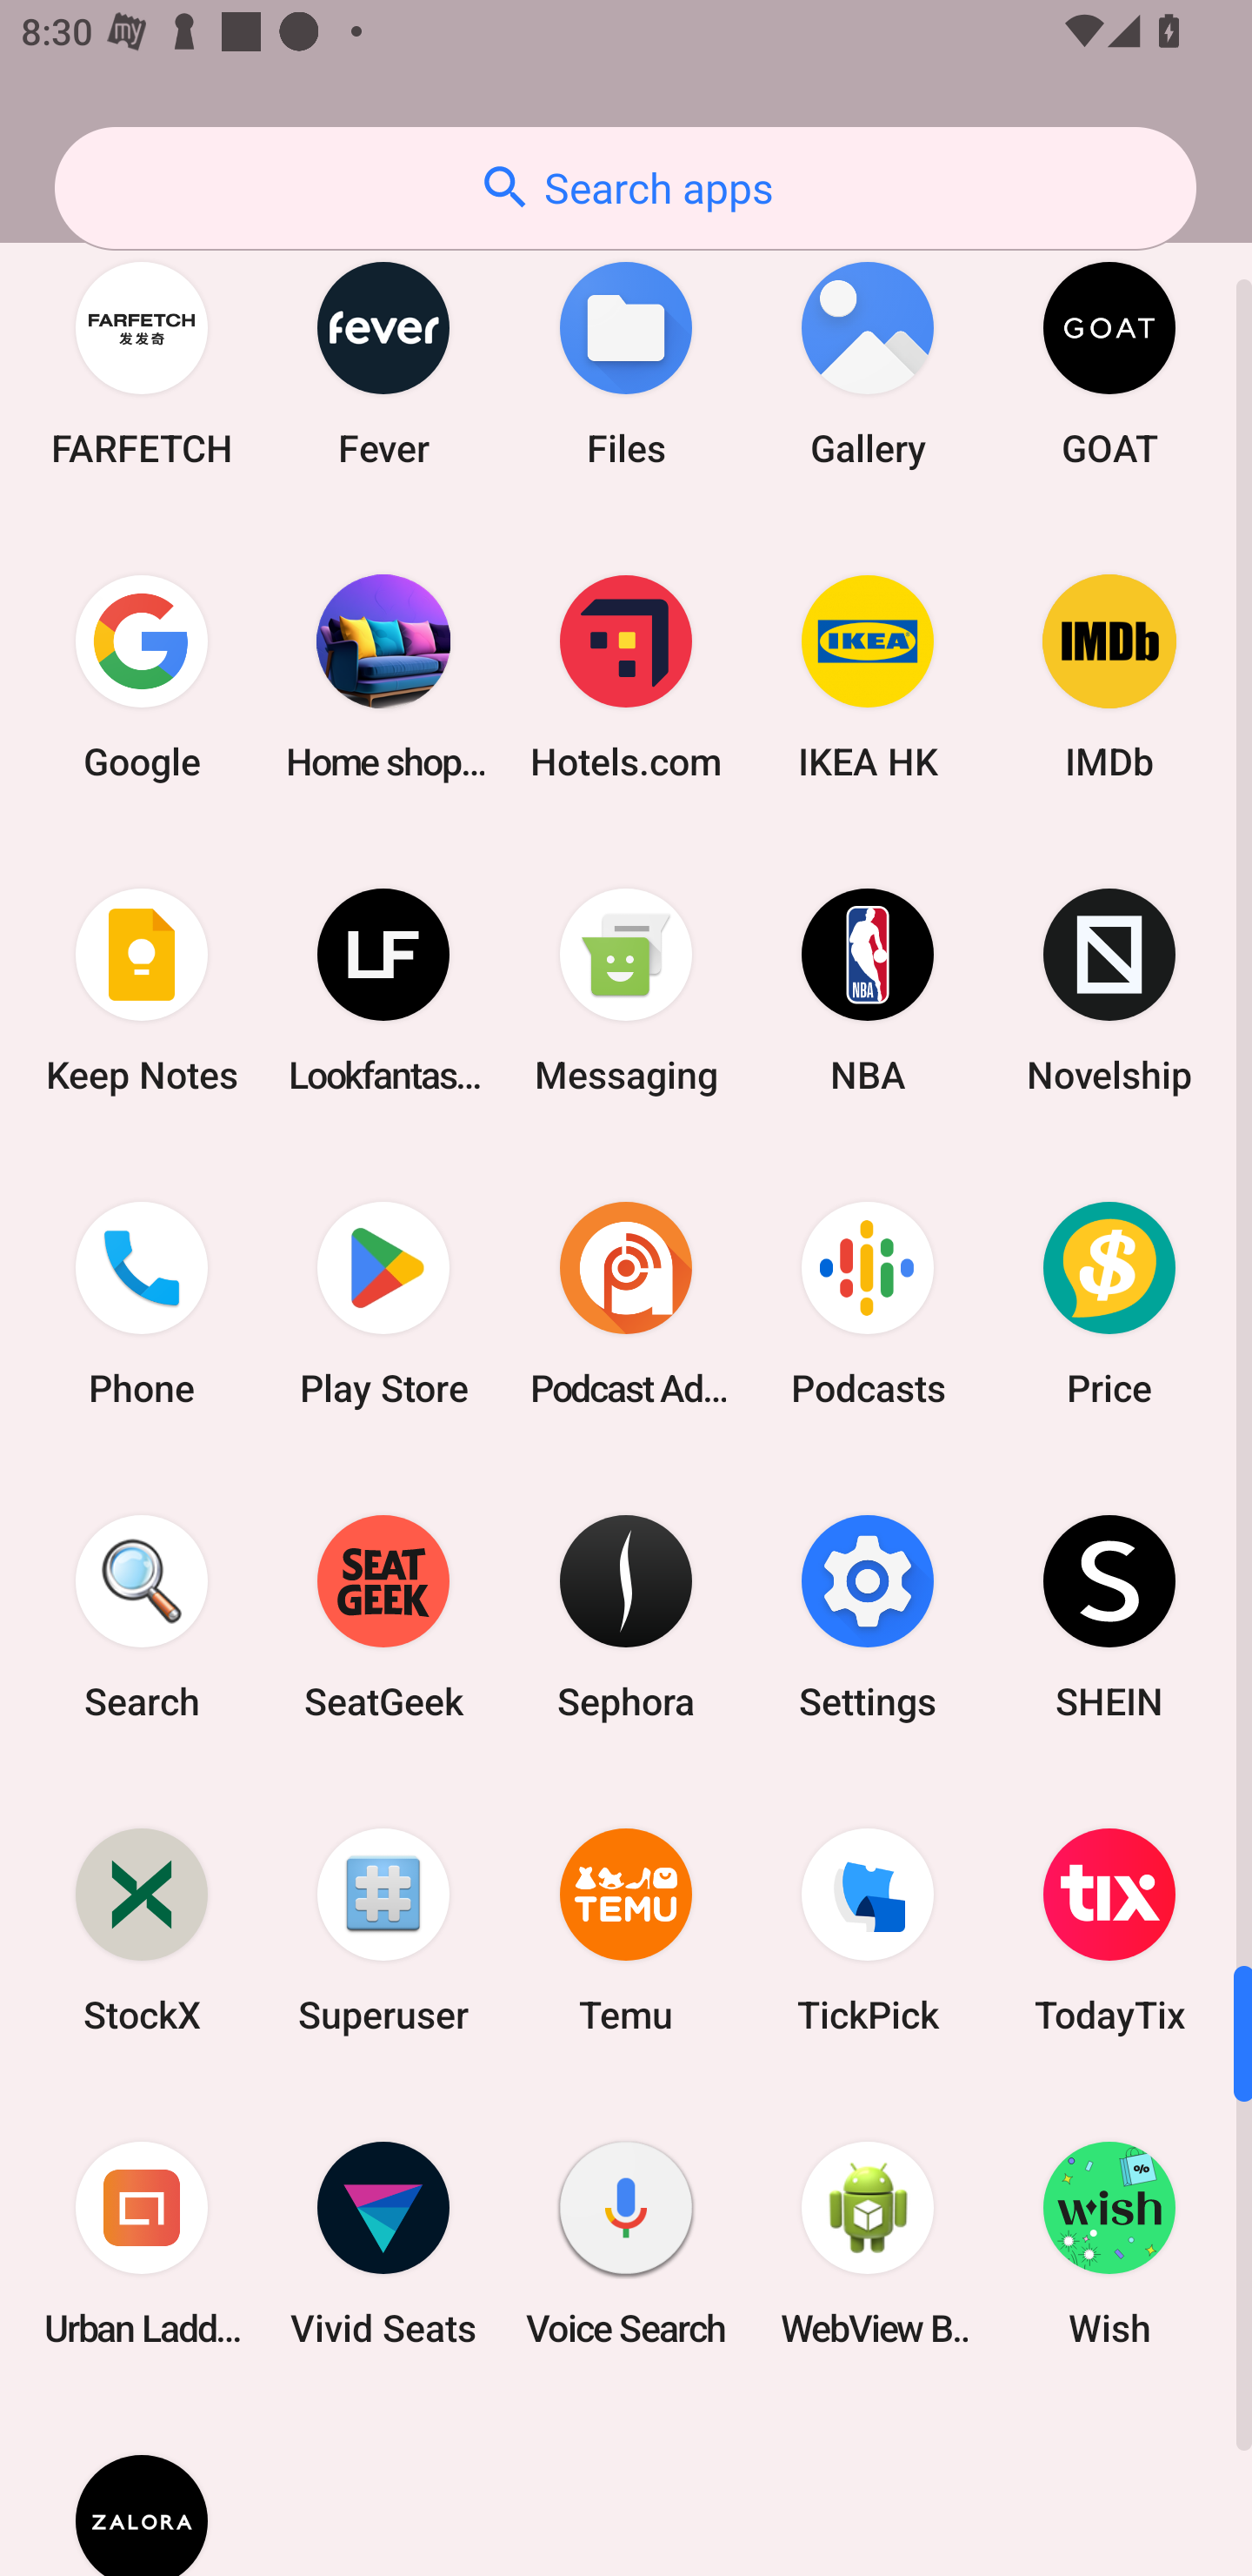 The height and width of the screenshot is (2576, 1252). I want to click on WebView Browser Tester, so click(868, 2244).